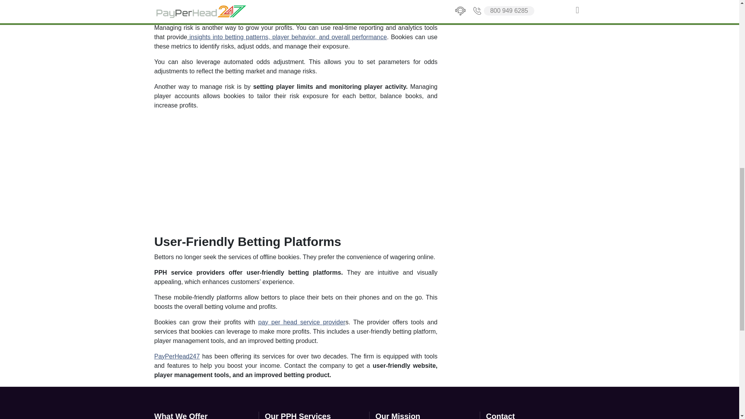 Image resolution: width=745 pixels, height=419 pixels. I want to click on We are a Pay Per Head Sportsbook   PPH247, so click(251, 171).